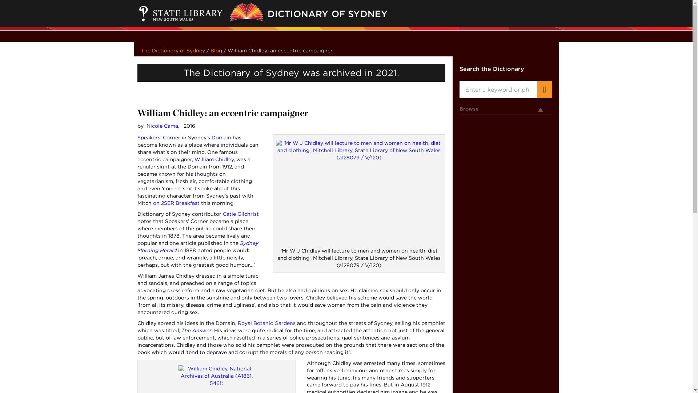 Image resolution: width=698 pixels, height=393 pixels. What do you see at coordinates (266, 323) in the screenshot?
I see `Royal Botanic Gardens` at bounding box center [266, 323].